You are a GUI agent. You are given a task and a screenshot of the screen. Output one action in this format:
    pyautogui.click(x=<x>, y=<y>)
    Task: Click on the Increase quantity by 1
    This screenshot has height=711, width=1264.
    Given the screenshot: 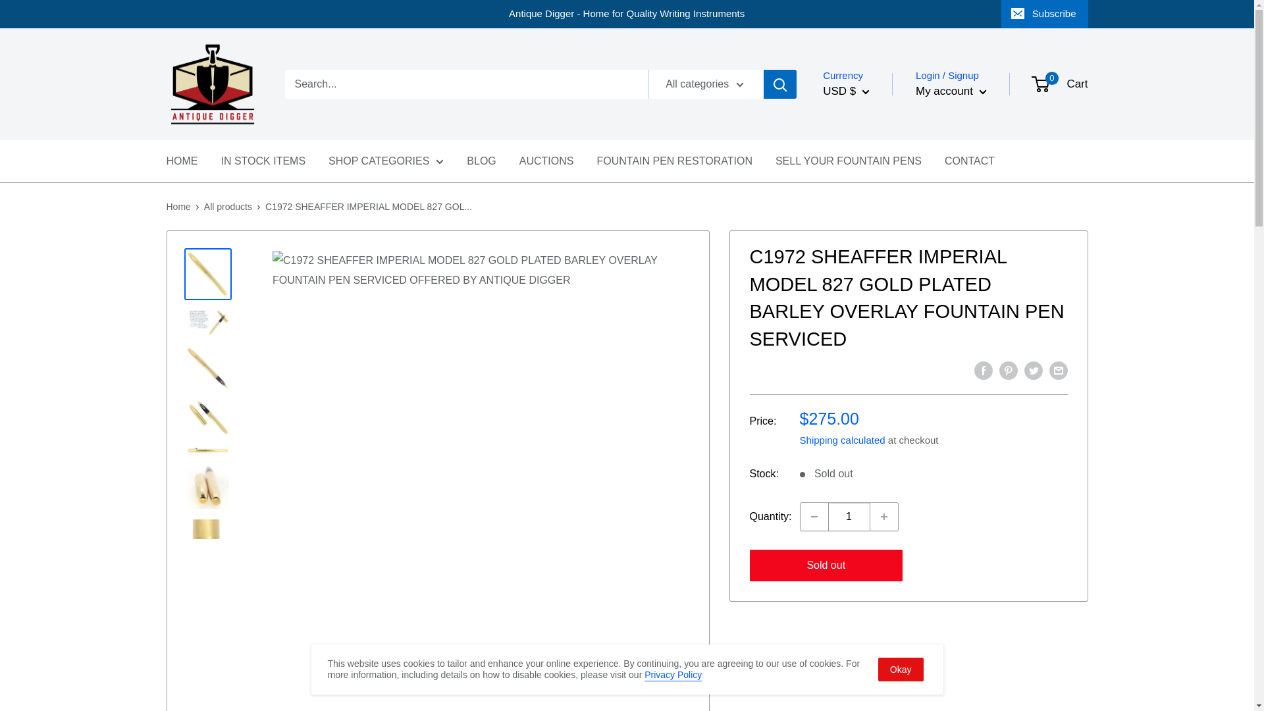 What is the action you would take?
    pyautogui.click(x=883, y=516)
    